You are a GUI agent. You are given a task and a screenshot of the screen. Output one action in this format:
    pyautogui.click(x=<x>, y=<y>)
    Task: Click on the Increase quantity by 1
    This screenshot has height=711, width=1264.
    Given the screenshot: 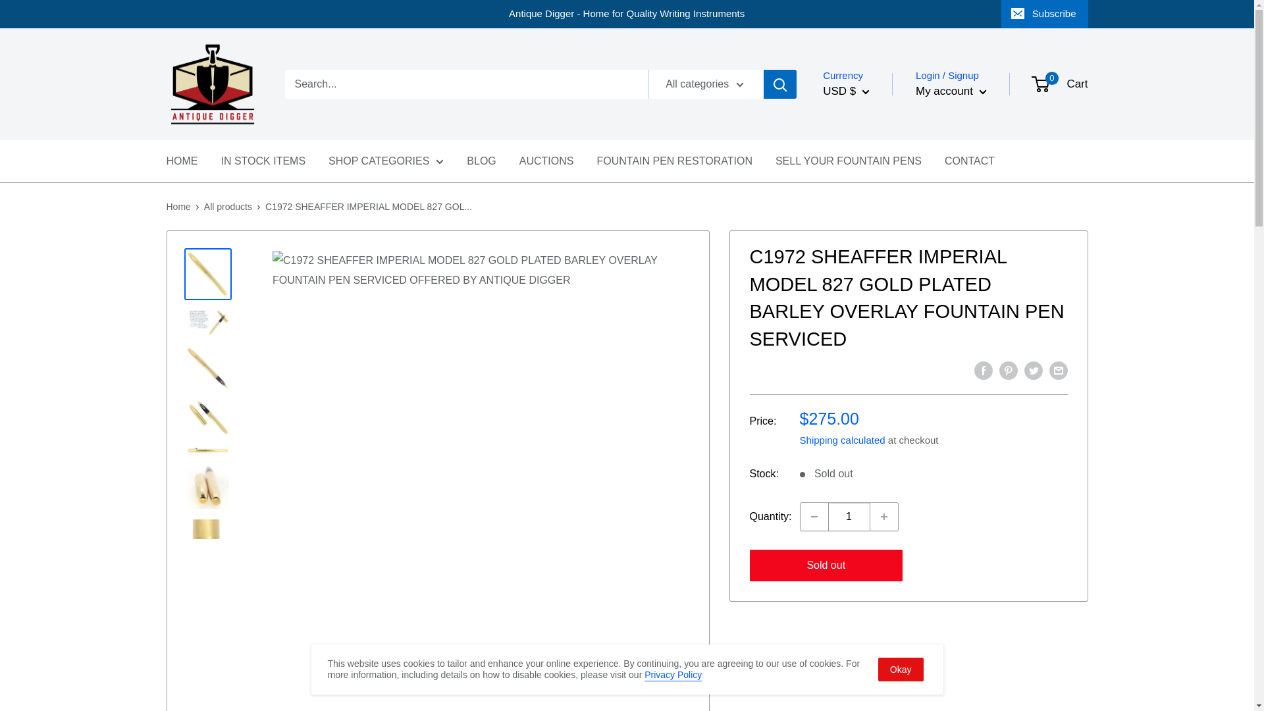 What is the action you would take?
    pyautogui.click(x=883, y=516)
    